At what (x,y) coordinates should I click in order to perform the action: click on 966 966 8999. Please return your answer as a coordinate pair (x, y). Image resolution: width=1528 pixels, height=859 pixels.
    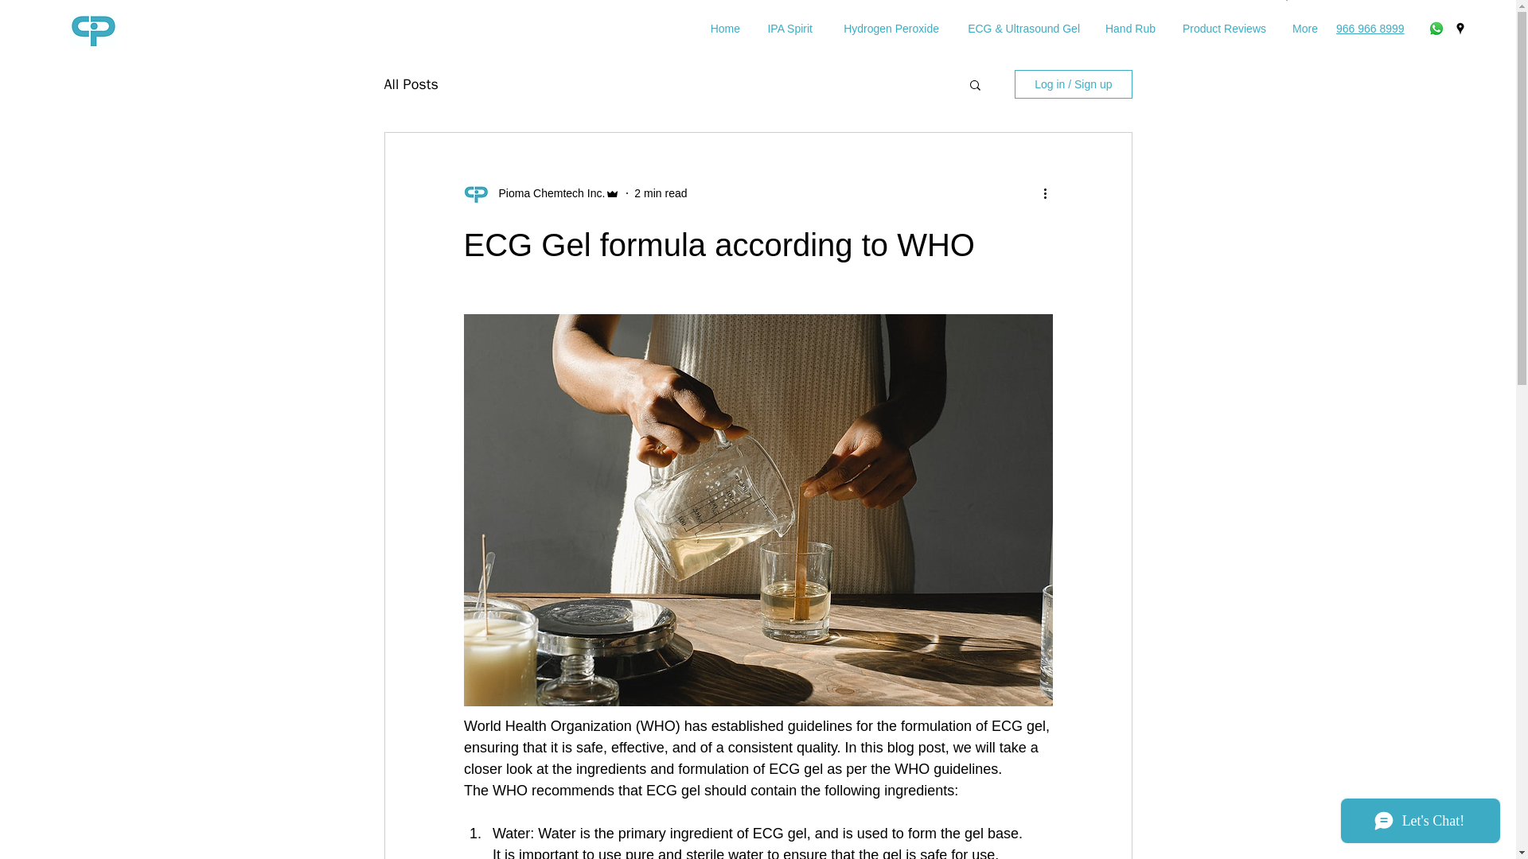
    Looking at the image, I should click on (1370, 29).